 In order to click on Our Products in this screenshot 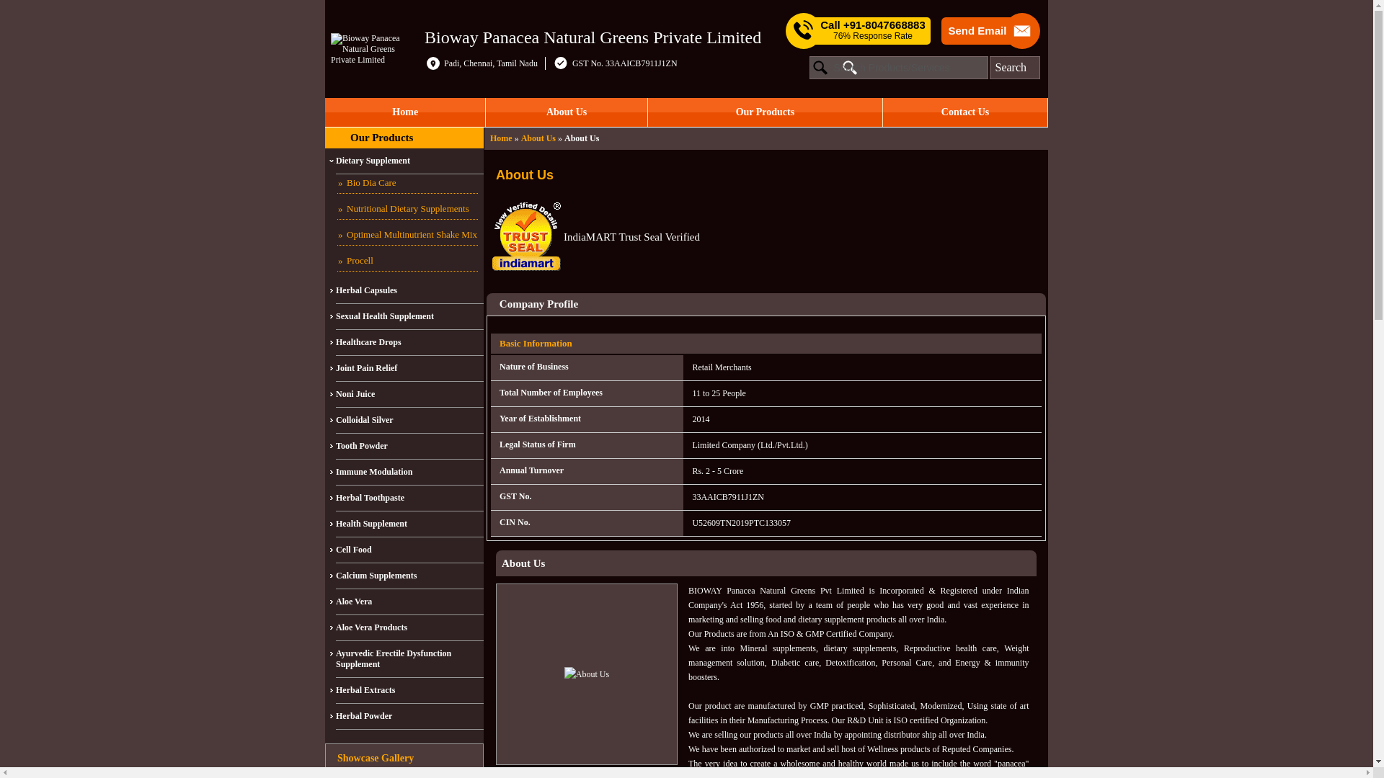, I will do `click(765, 112)`.